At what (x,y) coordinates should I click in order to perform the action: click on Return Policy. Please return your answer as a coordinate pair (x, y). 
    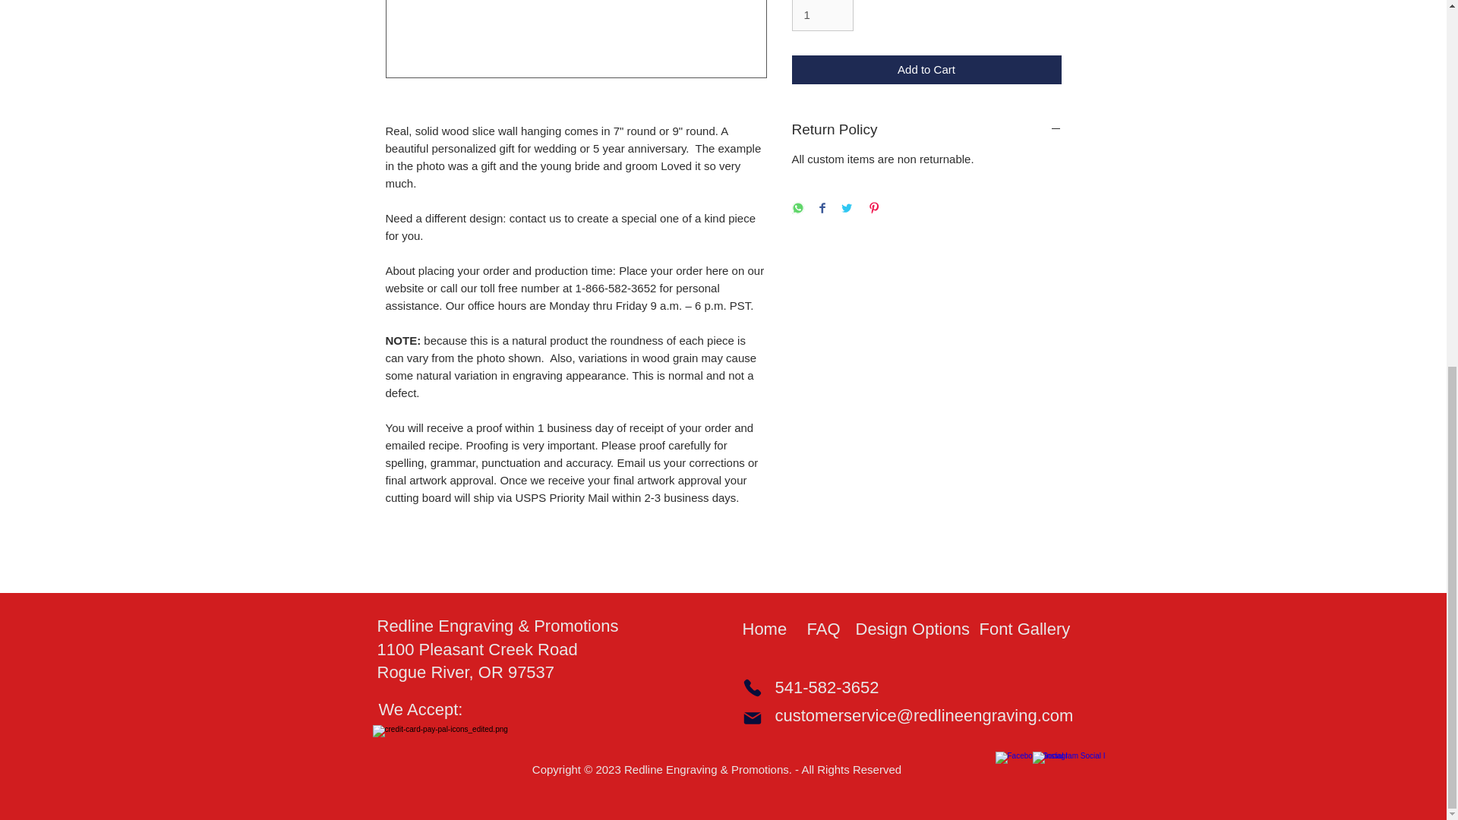
    Looking at the image, I should click on (926, 129).